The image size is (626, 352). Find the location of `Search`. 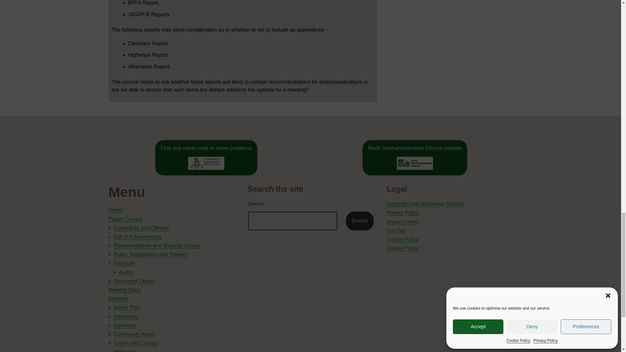

Search is located at coordinates (360, 221).